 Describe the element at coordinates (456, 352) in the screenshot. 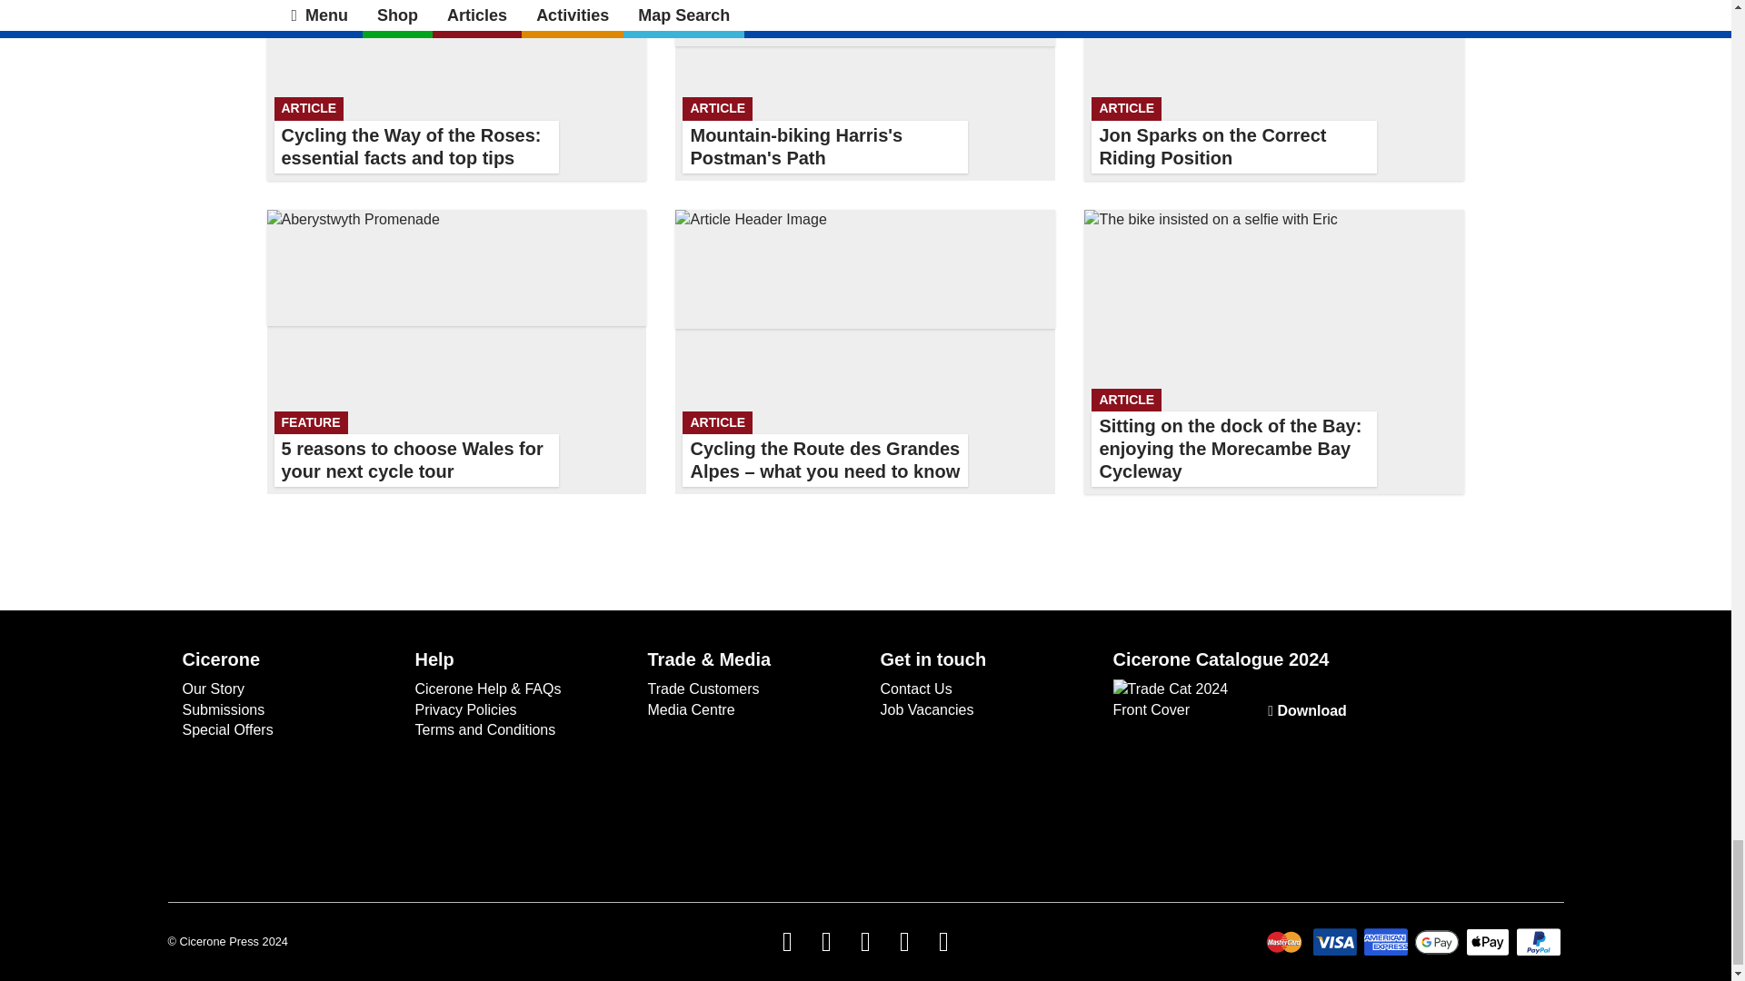

I see `Special Offers` at that location.